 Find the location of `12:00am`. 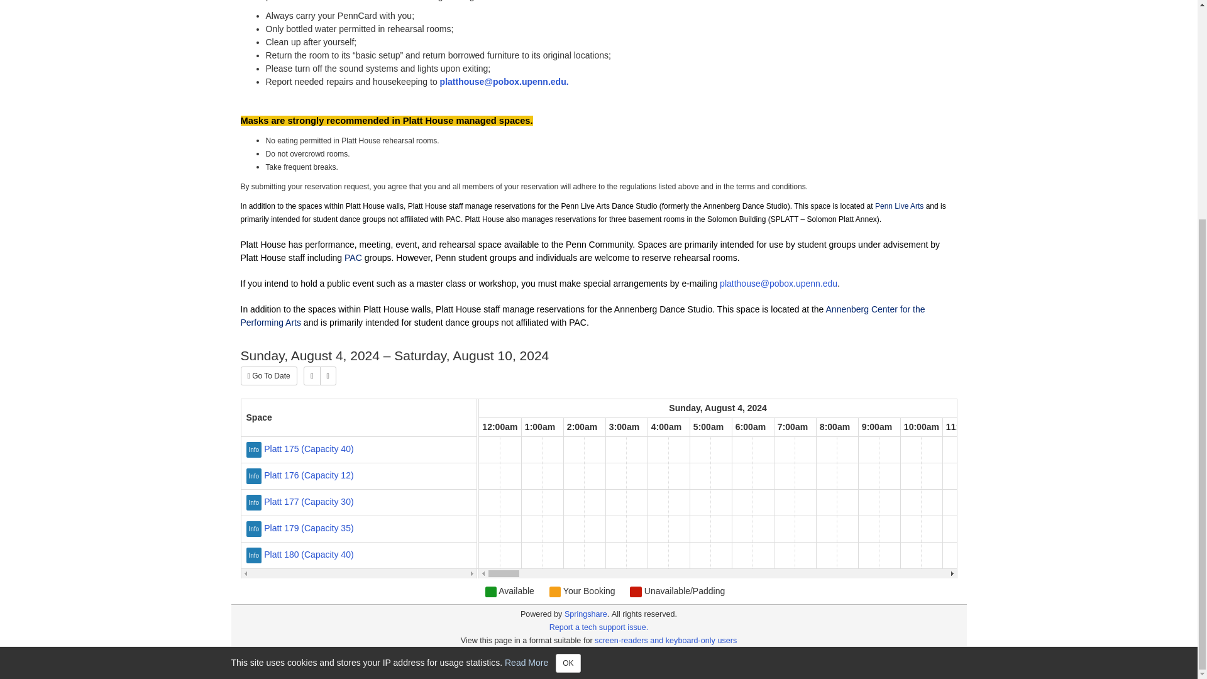

12:00am is located at coordinates (499, 428).